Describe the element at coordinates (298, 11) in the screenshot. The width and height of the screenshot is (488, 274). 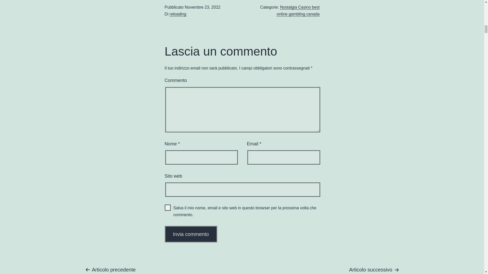
I see `Nostalgia Casino best online gambling canada` at that location.